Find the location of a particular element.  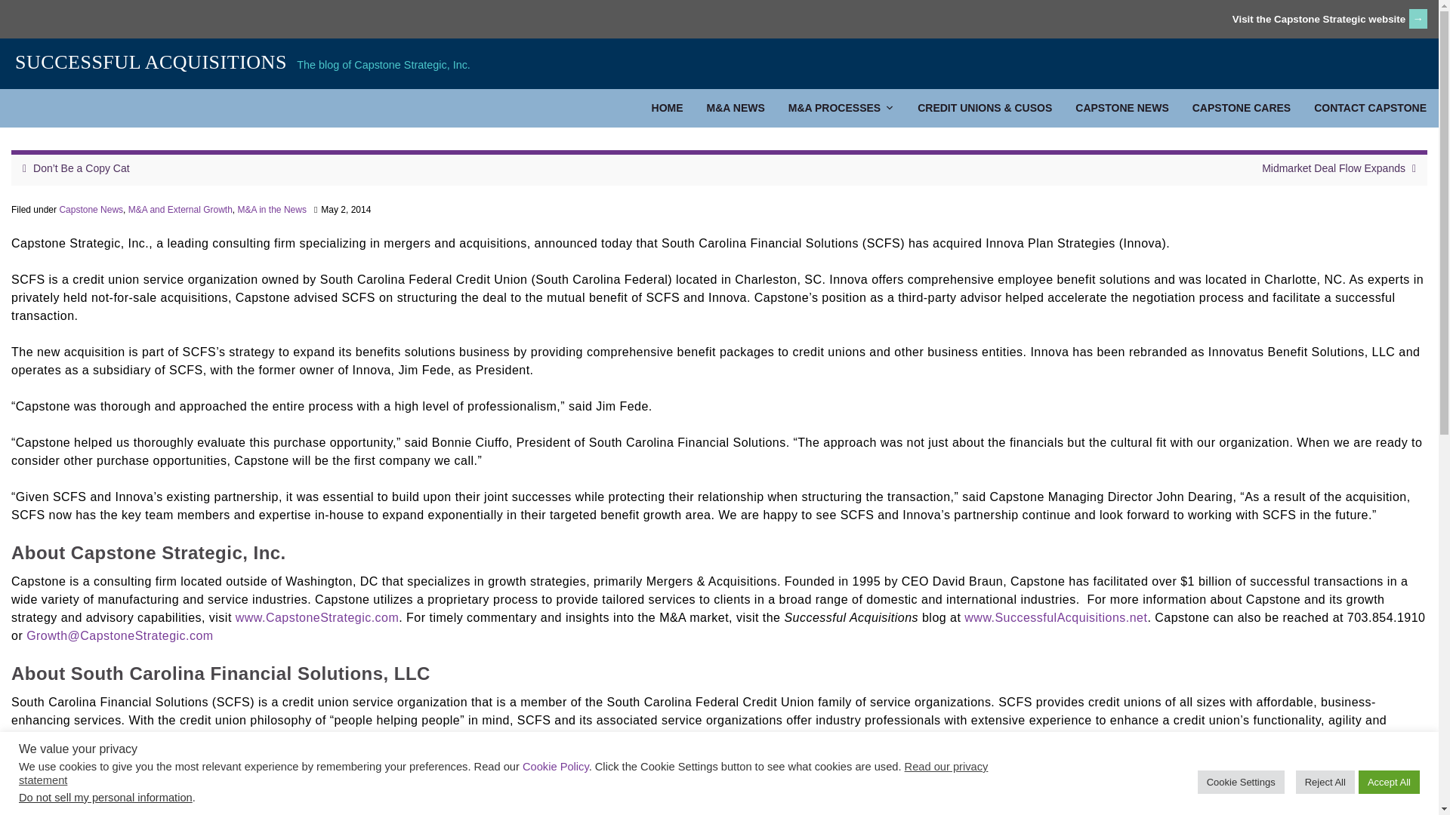

CAPSTONE CARES is located at coordinates (1242, 107).